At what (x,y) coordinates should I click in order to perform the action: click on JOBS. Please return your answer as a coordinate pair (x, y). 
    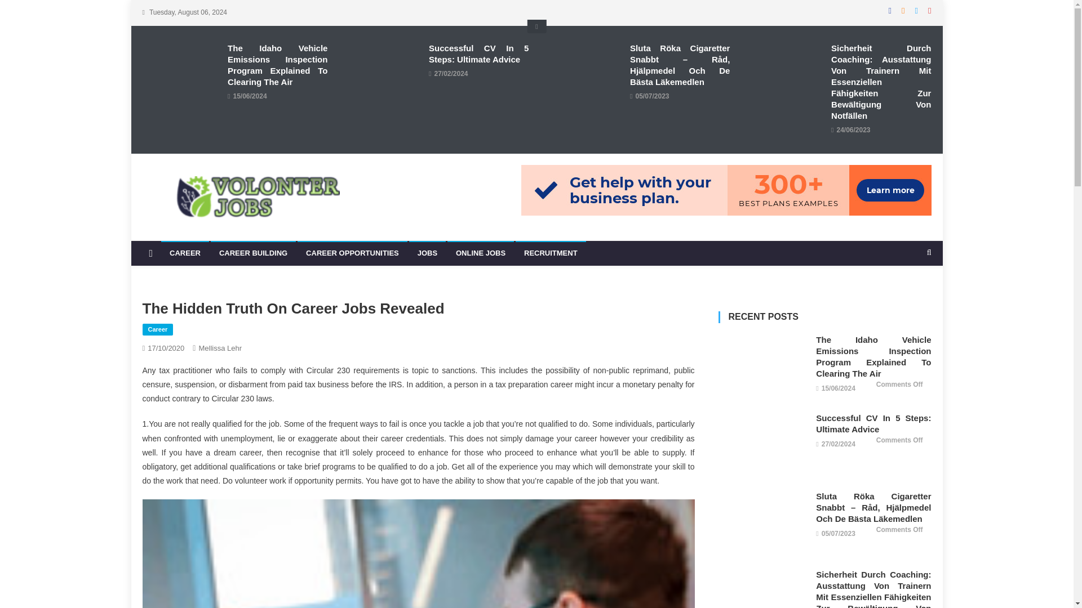
    Looking at the image, I should click on (427, 253).